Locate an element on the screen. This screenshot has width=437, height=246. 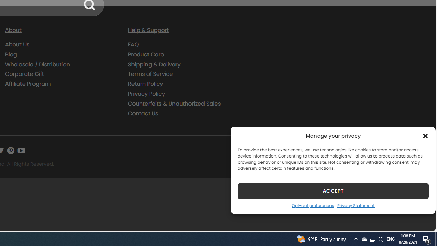
Privacy Policy is located at coordinates (184, 94).